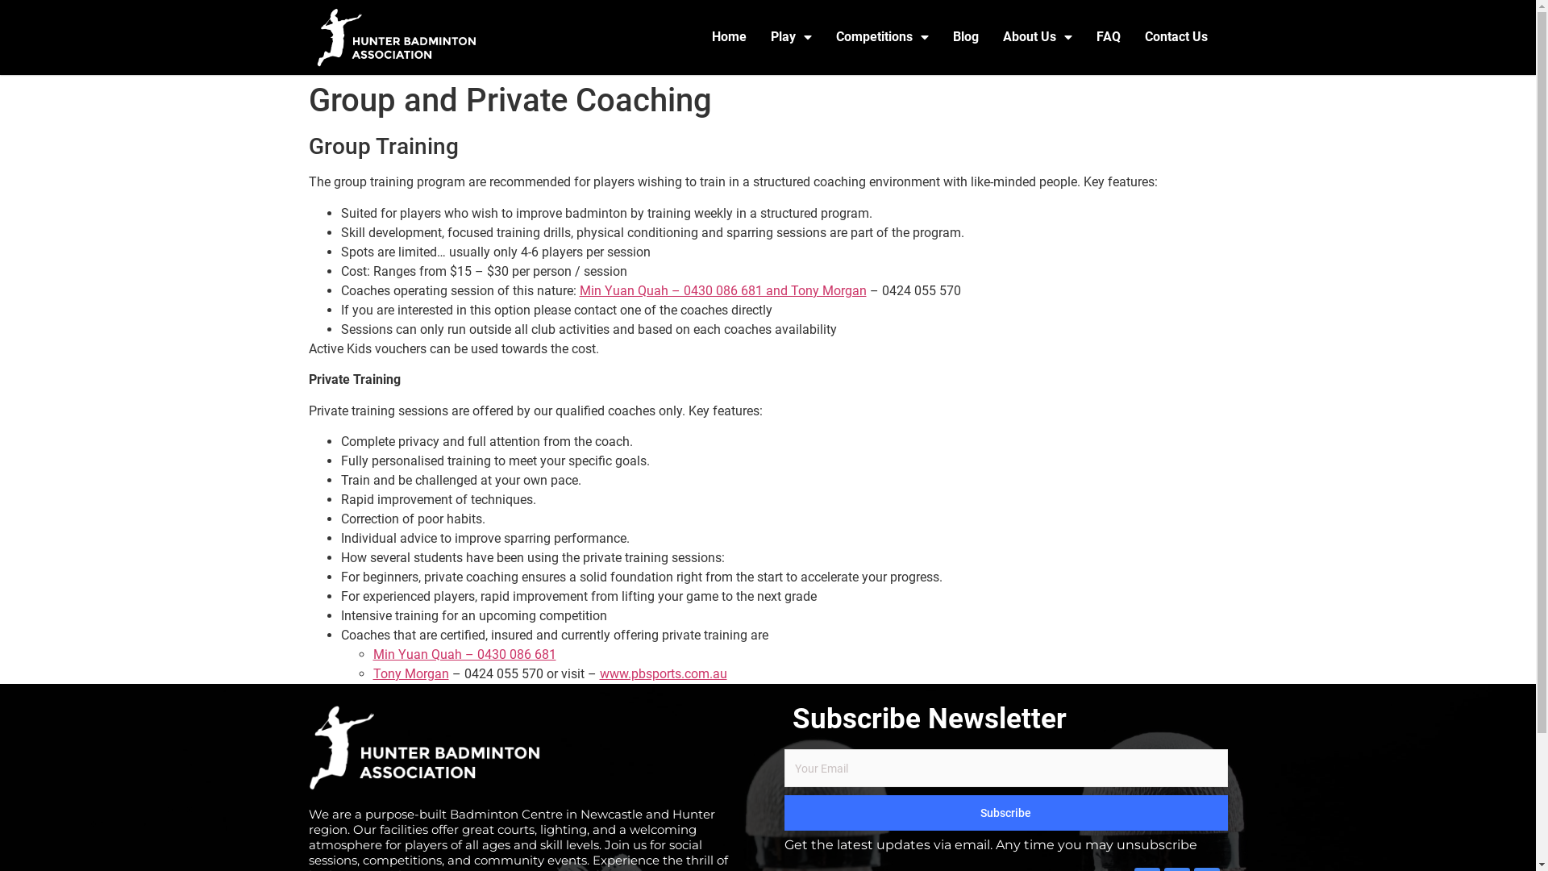 This screenshot has height=871, width=1548. Describe the element at coordinates (1176, 37) in the screenshot. I see `Contact Us` at that location.